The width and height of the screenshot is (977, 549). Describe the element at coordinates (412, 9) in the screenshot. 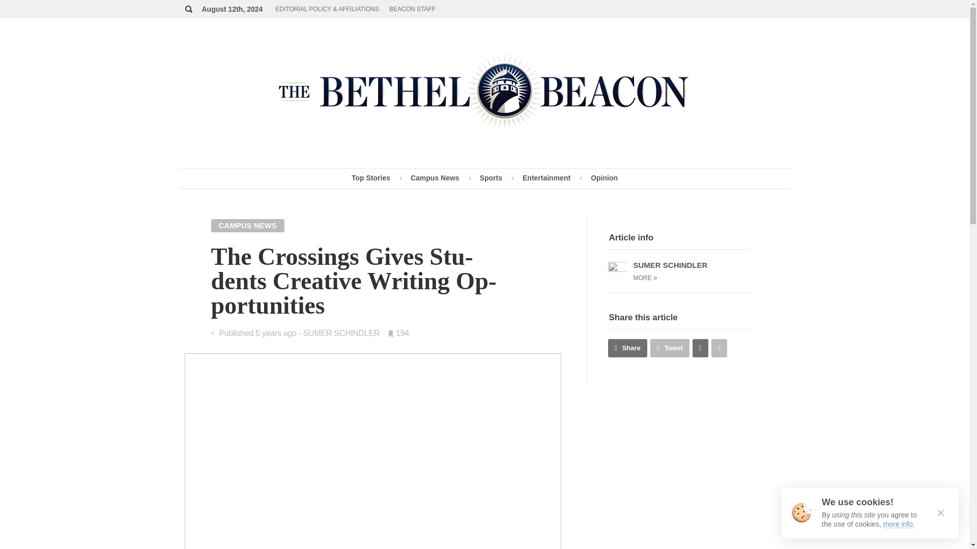

I see `BEACON STAFF` at that location.